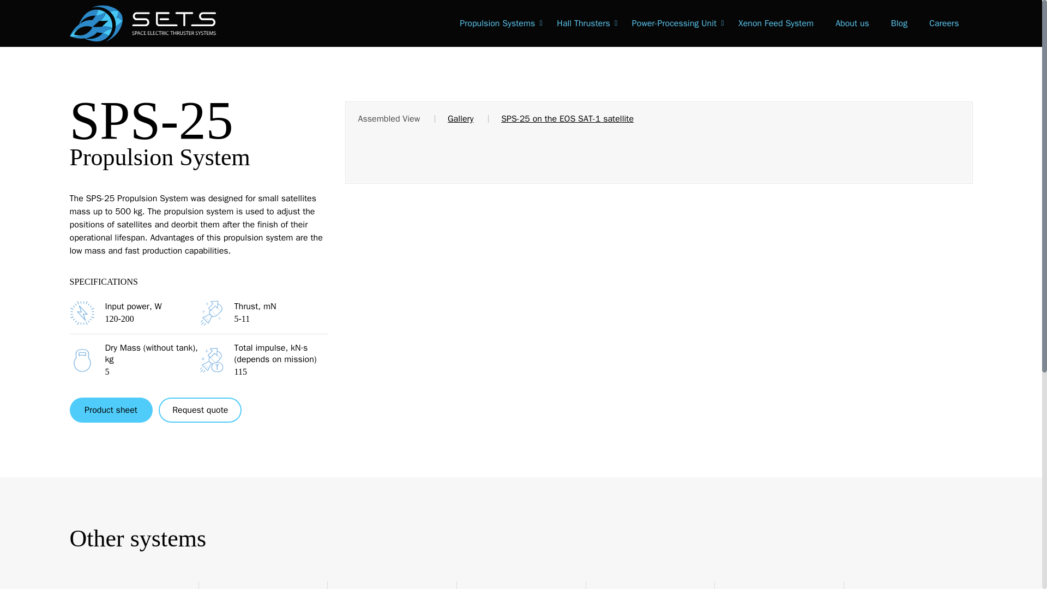 The image size is (1047, 589). I want to click on Request quote, so click(200, 410).